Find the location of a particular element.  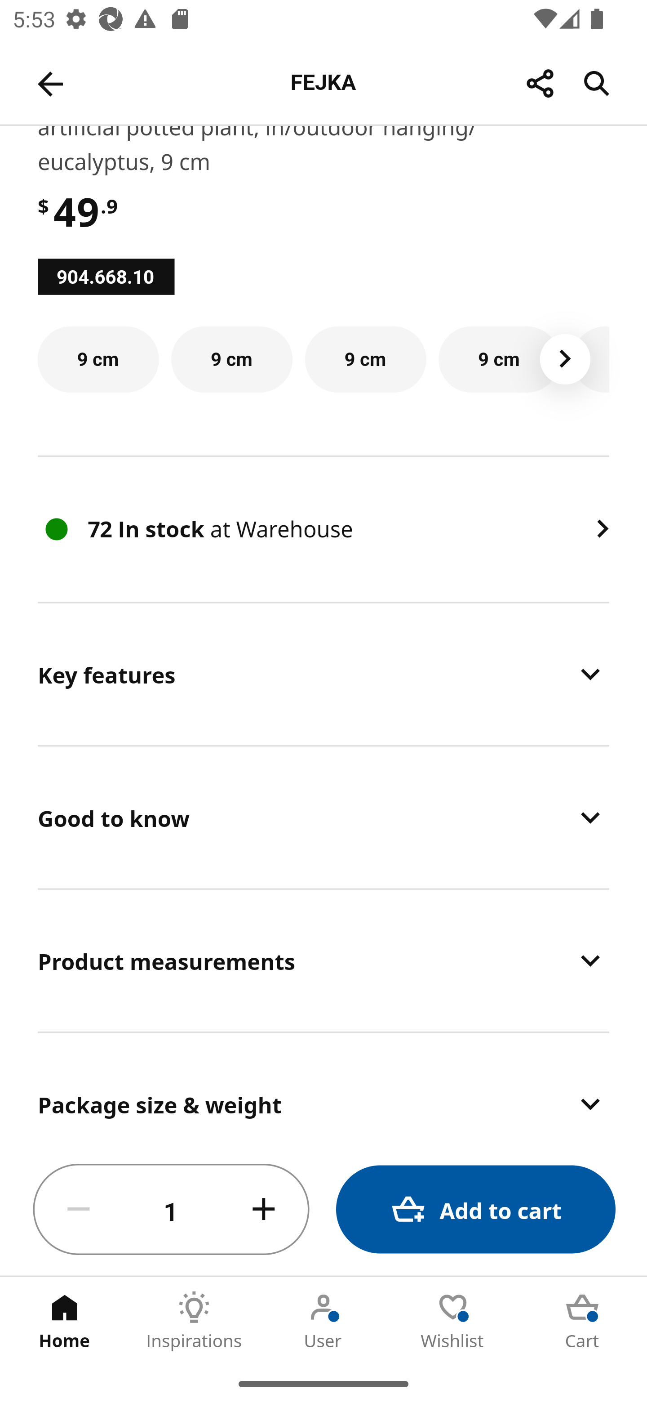

9 cm is located at coordinates (366, 360).